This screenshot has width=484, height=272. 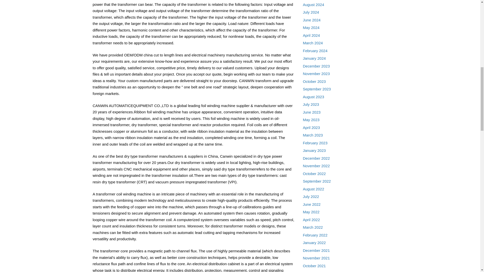 What do you see at coordinates (316, 166) in the screenshot?
I see `November 2022` at bounding box center [316, 166].